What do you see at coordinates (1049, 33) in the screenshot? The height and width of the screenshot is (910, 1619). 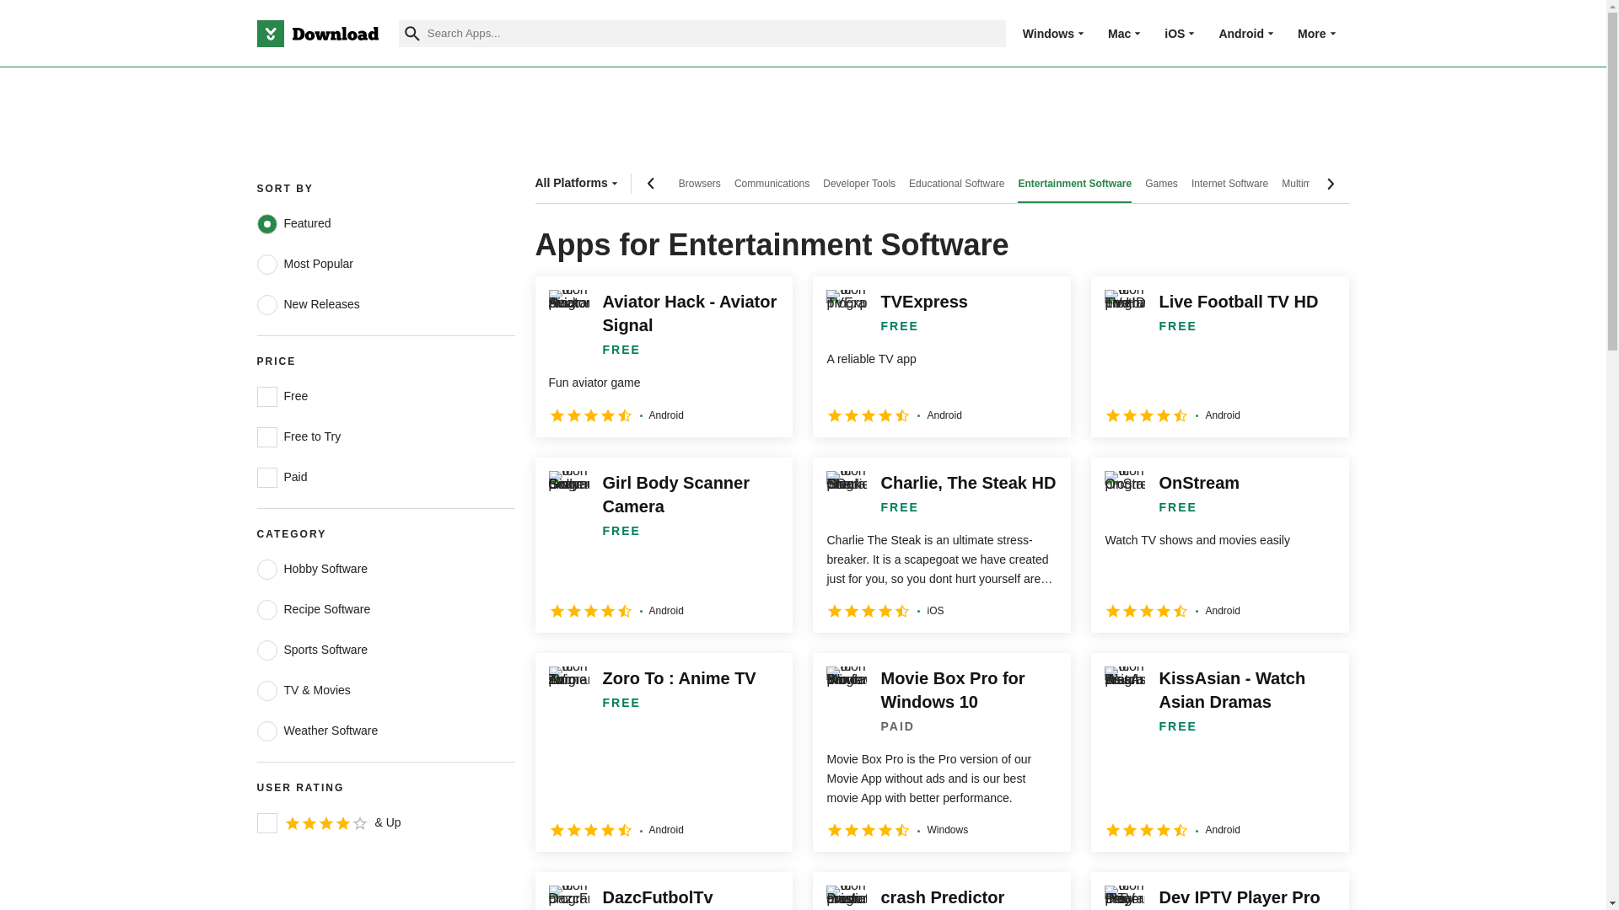 I see `Windows` at bounding box center [1049, 33].